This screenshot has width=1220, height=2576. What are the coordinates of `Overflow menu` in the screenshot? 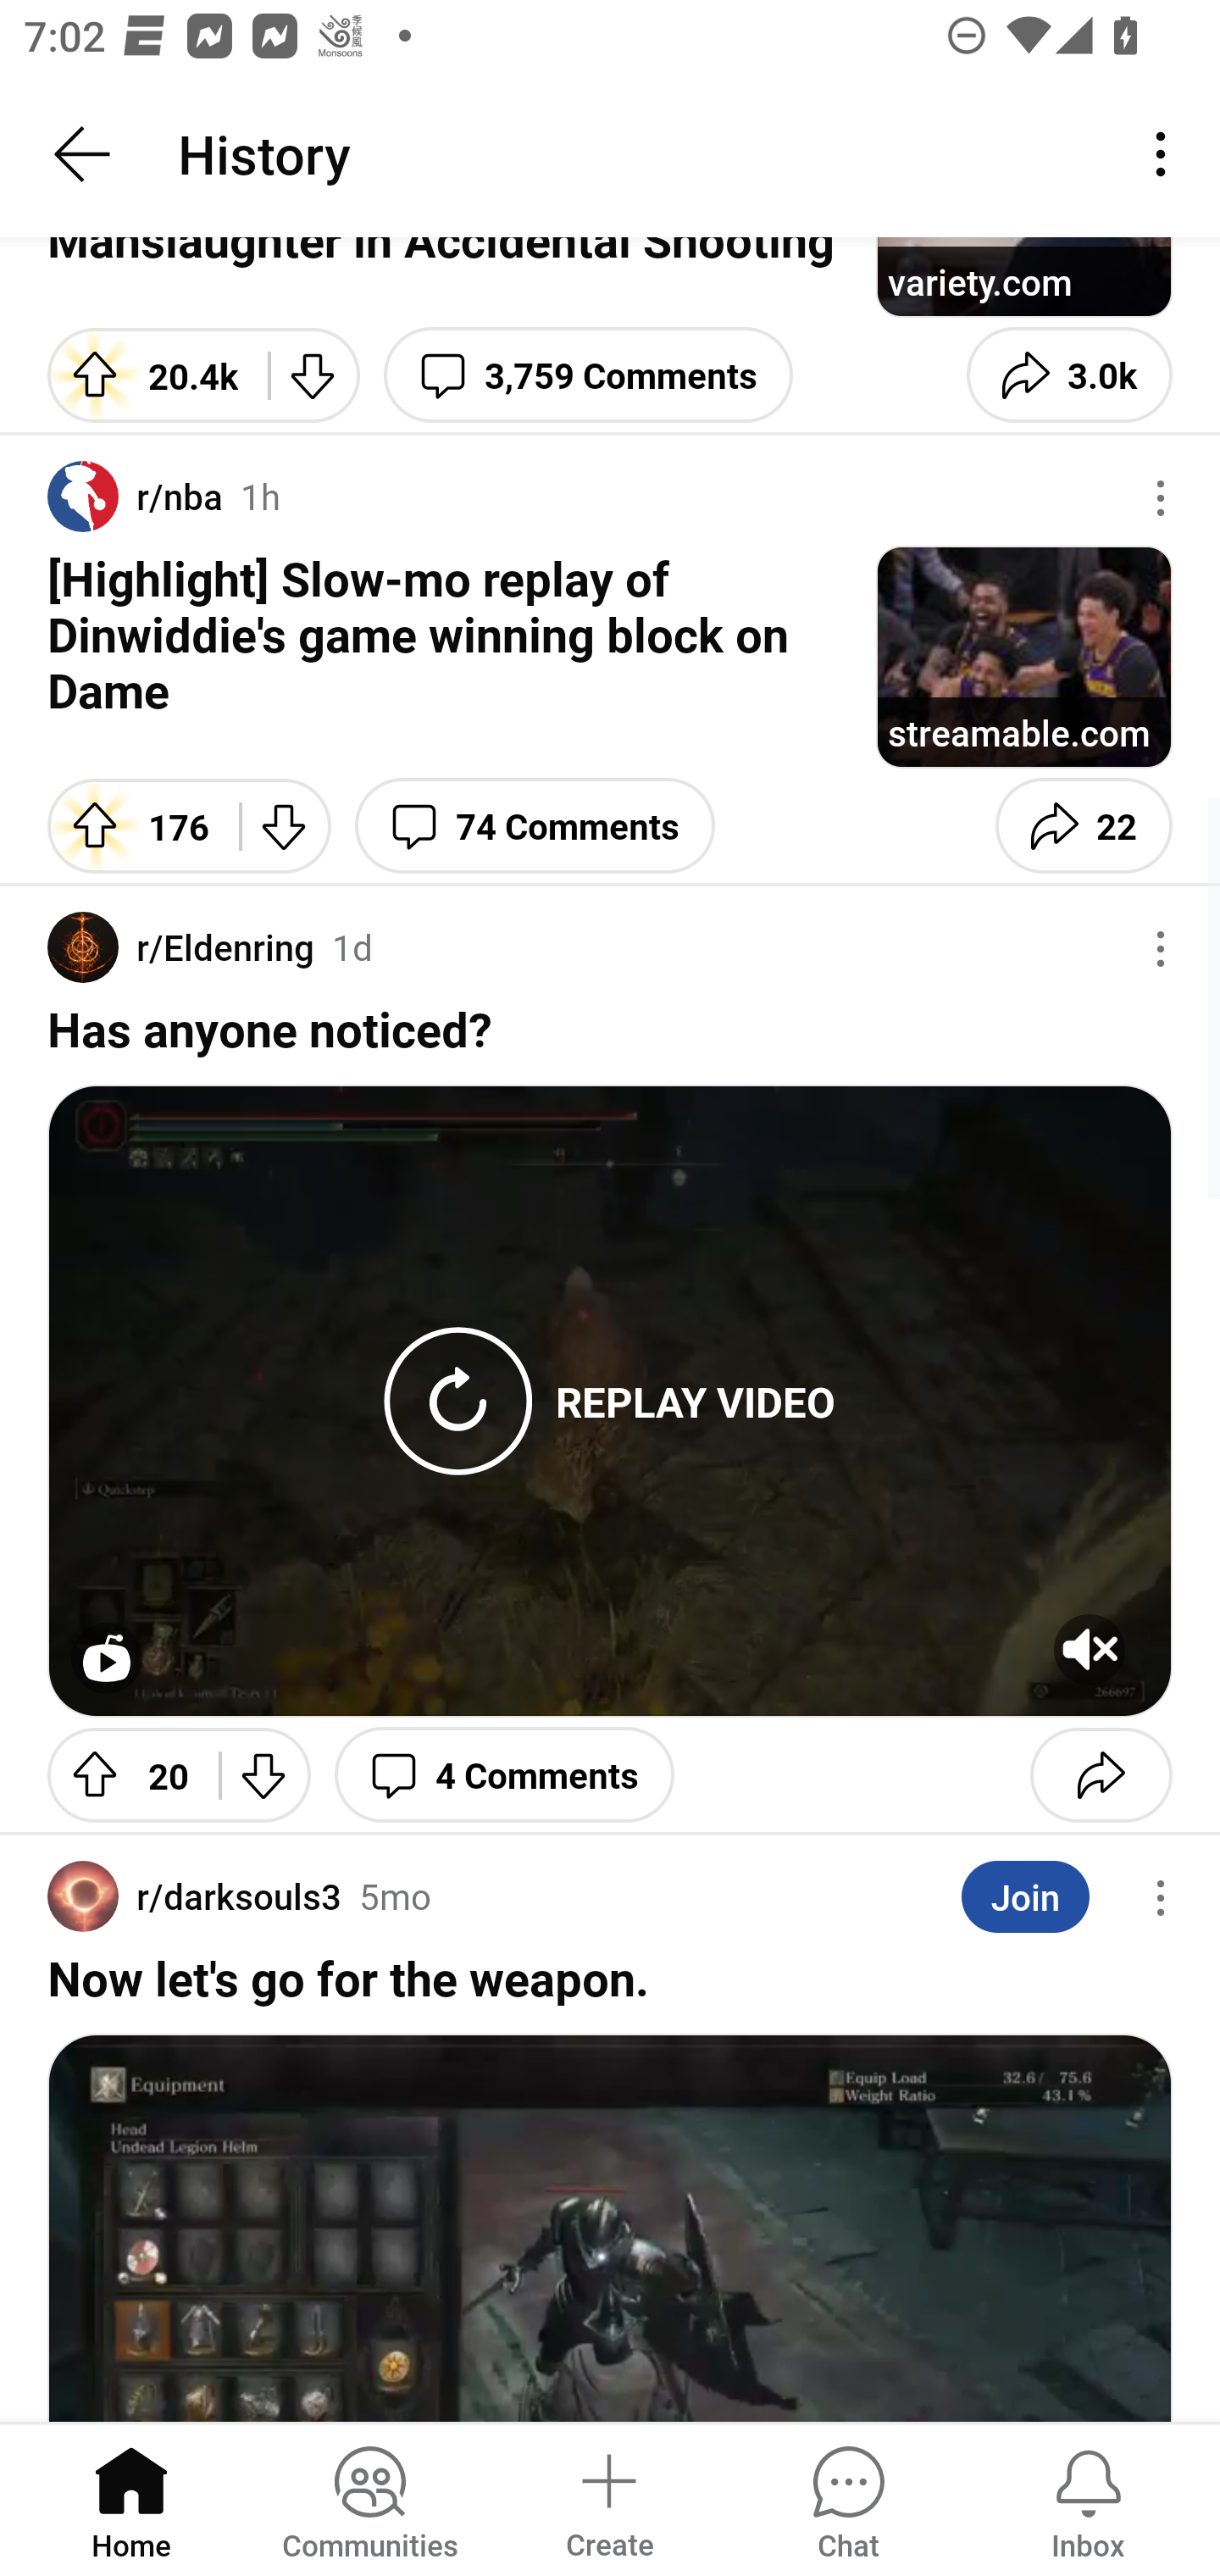 It's located at (1161, 1896).